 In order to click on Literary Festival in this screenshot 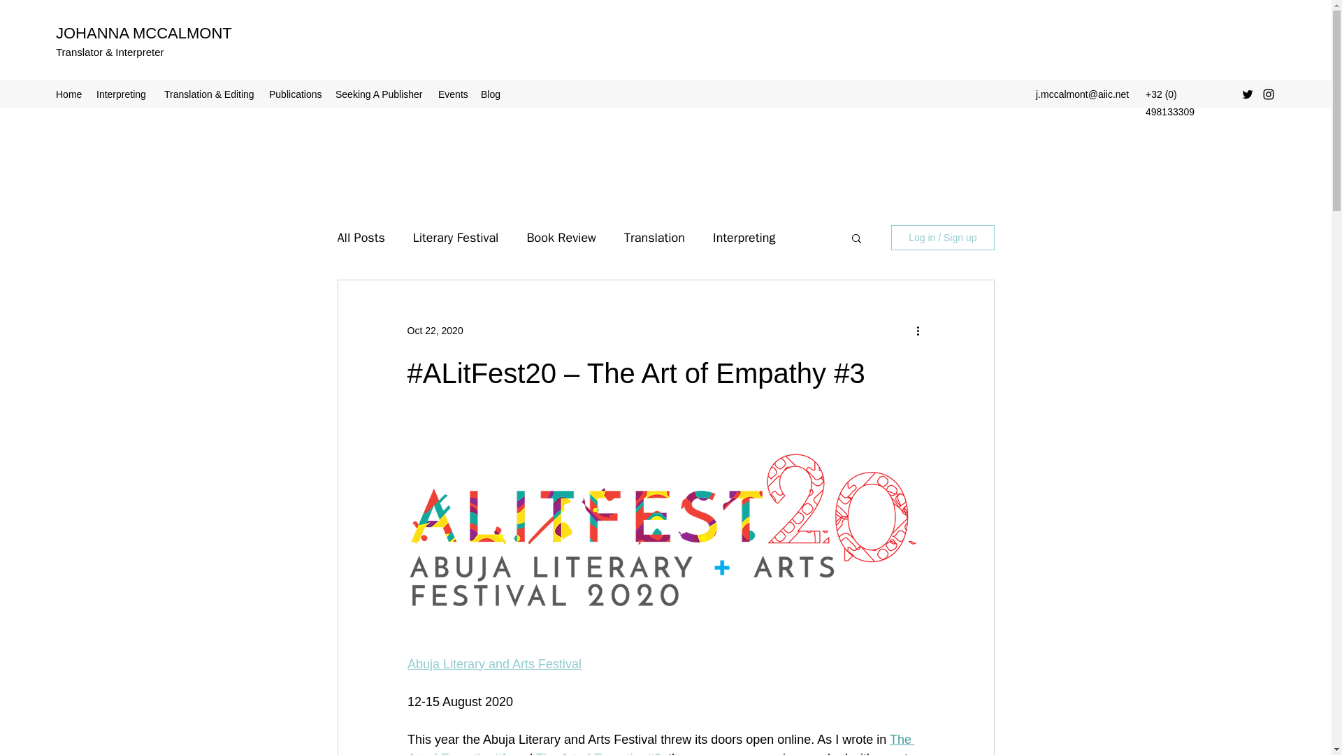, I will do `click(456, 238)`.